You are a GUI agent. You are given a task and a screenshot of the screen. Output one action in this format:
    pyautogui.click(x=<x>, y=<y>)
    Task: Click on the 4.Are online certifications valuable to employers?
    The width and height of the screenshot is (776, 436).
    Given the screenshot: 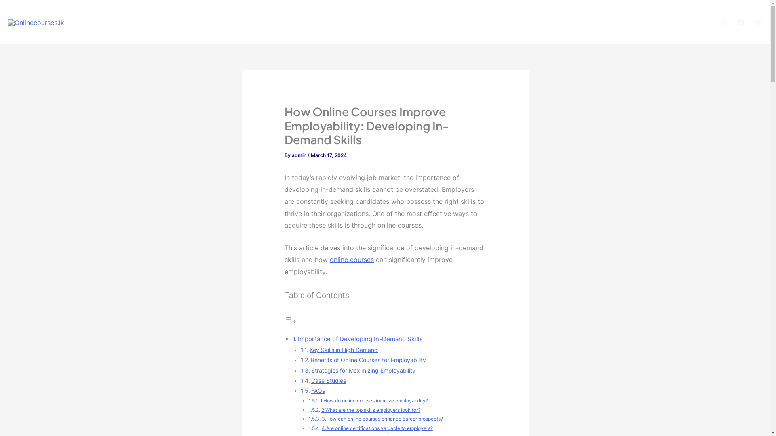 What is the action you would take?
    pyautogui.click(x=377, y=428)
    